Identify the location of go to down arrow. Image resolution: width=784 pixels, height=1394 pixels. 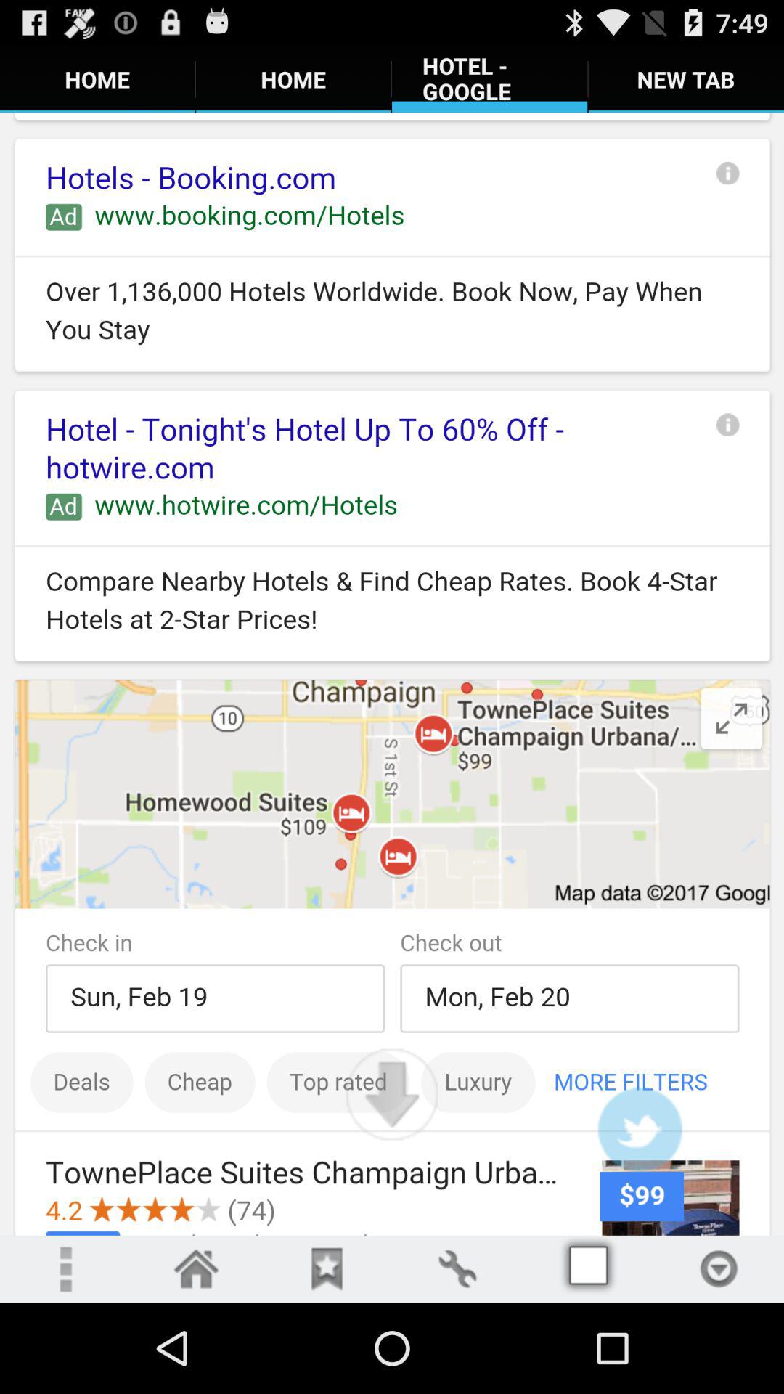
(719, 1269).